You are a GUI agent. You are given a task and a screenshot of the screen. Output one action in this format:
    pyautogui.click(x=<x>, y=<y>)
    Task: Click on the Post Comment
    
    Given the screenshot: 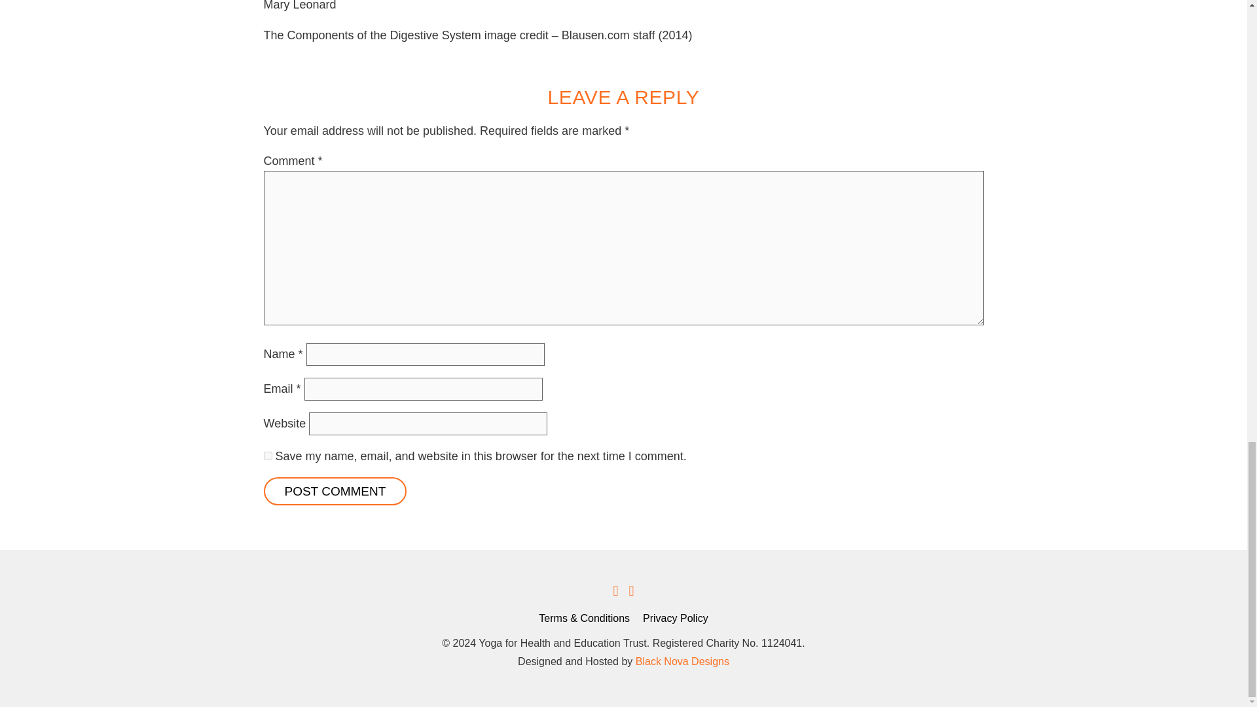 What is the action you would take?
    pyautogui.click(x=334, y=491)
    